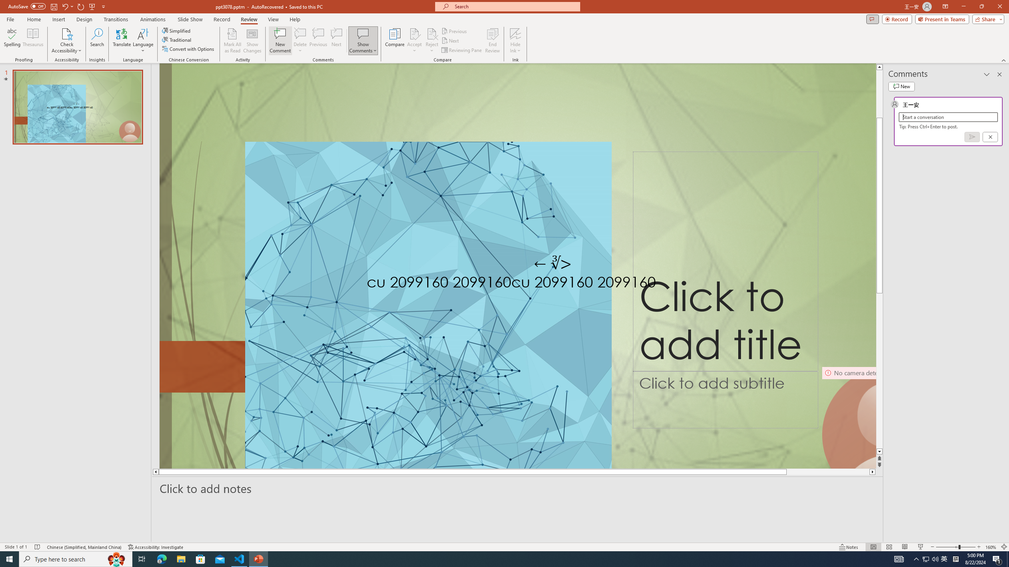 The height and width of the screenshot is (567, 1009). Describe the element at coordinates (280, 41) in the screenshot. I see `New Comment` at that location.